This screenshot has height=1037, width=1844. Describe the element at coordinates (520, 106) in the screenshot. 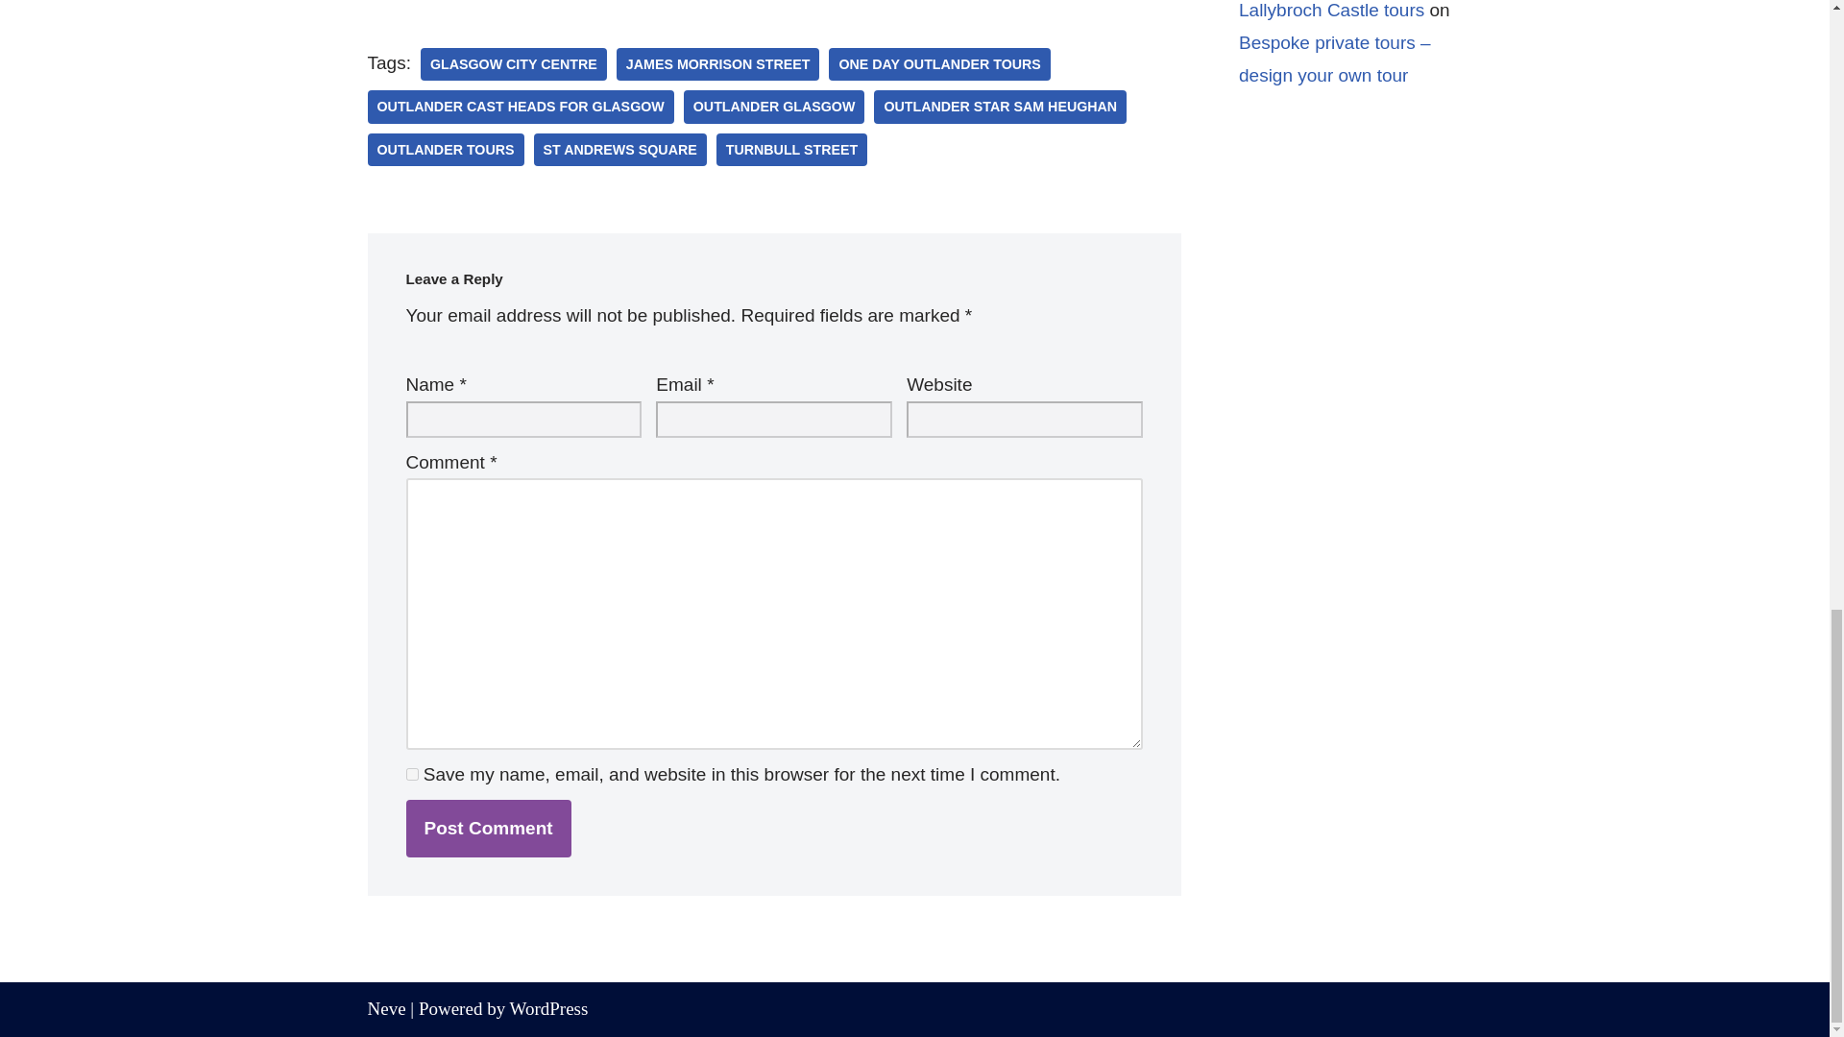

I see `OUTLANDER CAST HEADS FOR GLASGOW` at that location.